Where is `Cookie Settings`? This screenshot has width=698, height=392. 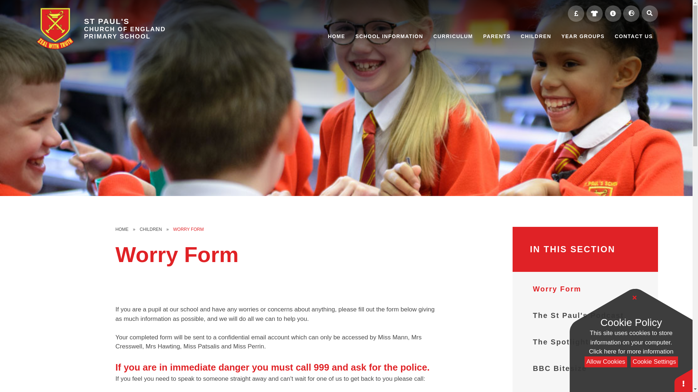 Cookie Settings is located at coordinates (654, 362).